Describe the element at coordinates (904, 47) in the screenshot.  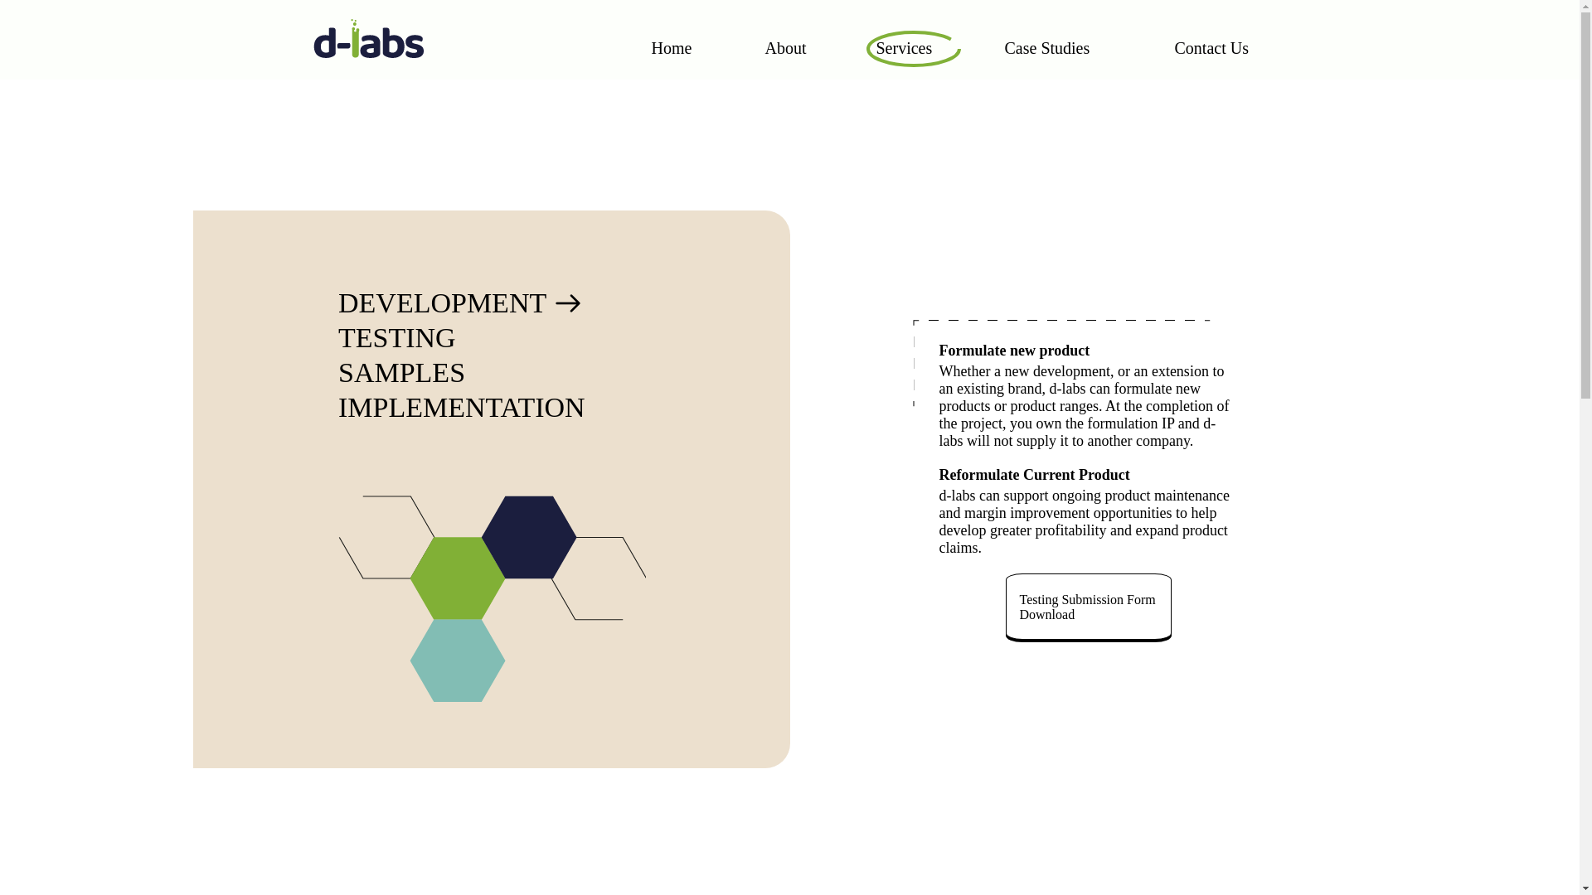
I see `Services` at that location.